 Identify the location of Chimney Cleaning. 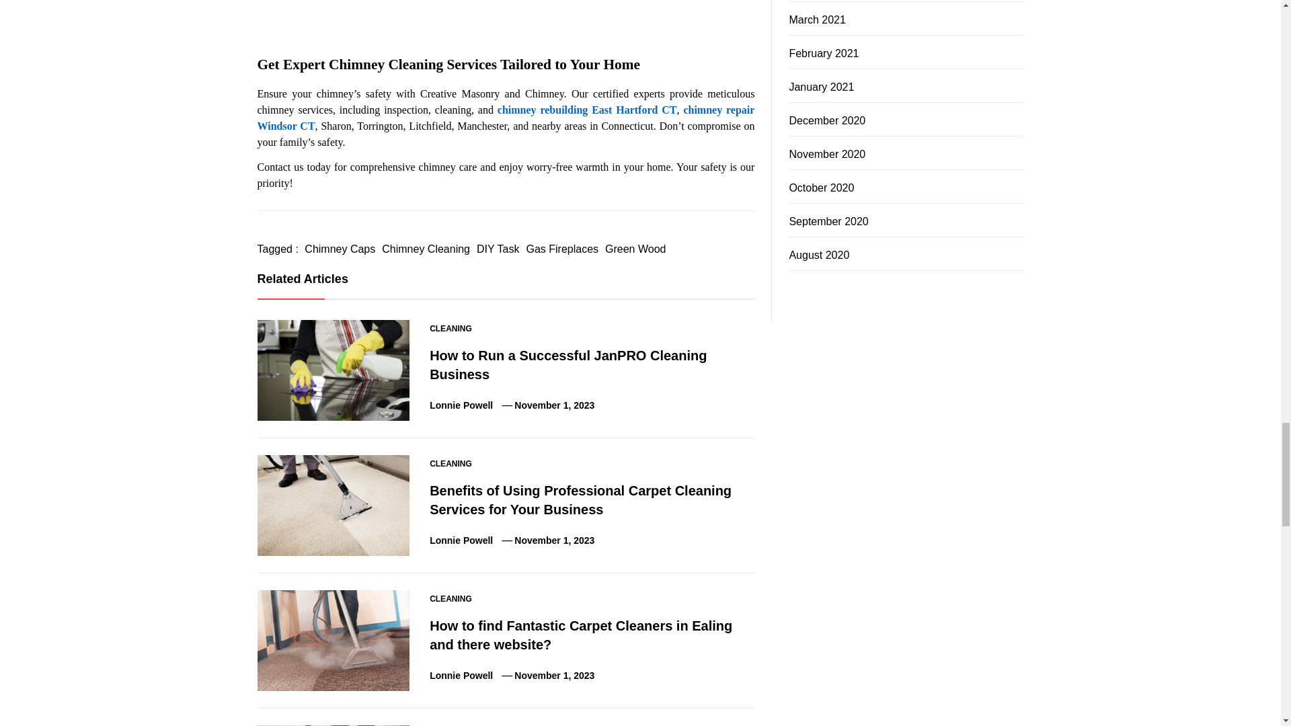
(426, 249).